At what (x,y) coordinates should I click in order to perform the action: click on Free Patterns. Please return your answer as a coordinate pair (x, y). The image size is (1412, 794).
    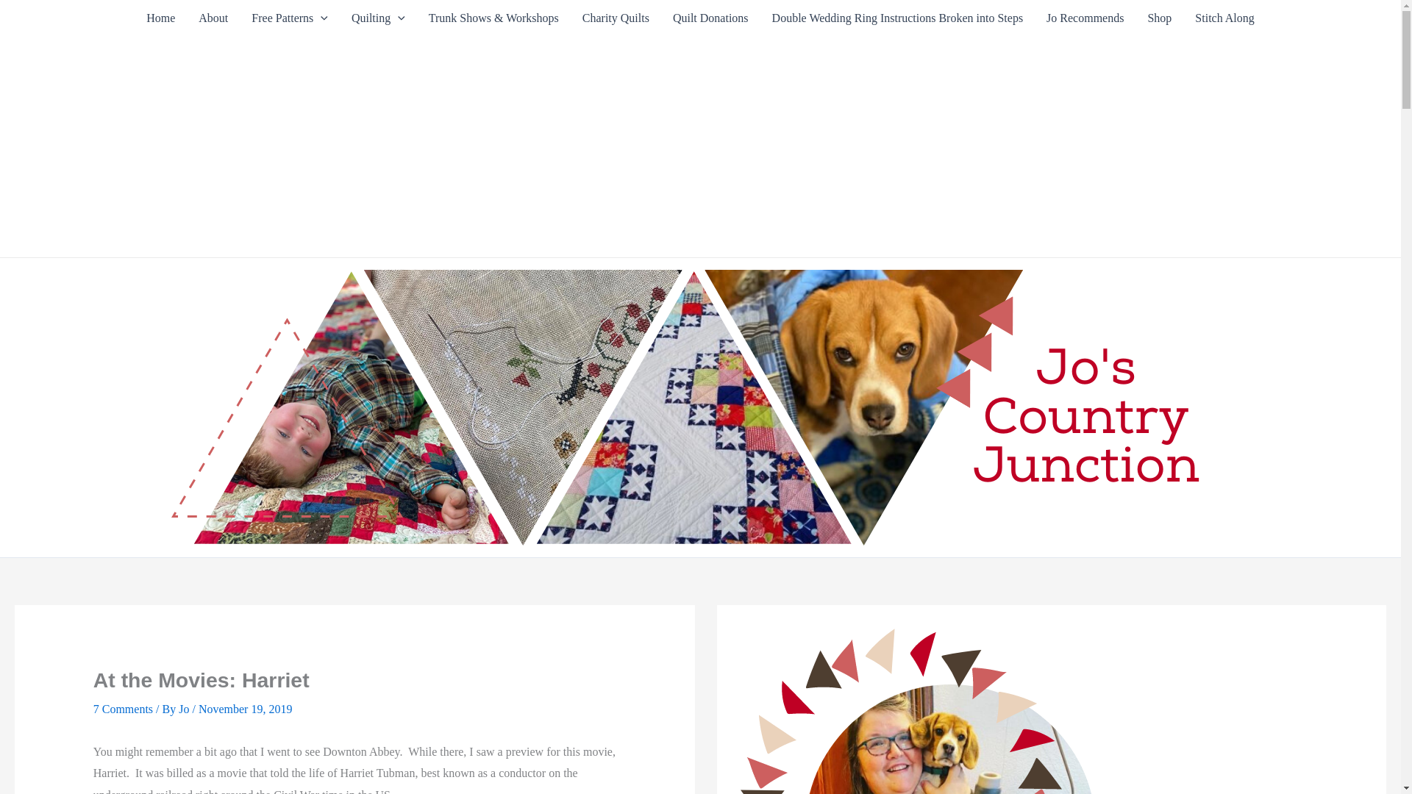
    Looking at the image, I should click on (290, 18).